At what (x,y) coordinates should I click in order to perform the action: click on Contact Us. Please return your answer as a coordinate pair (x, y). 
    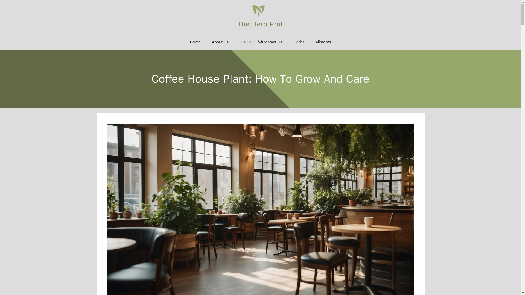
    Looking at the image, I should click on (272, 42).